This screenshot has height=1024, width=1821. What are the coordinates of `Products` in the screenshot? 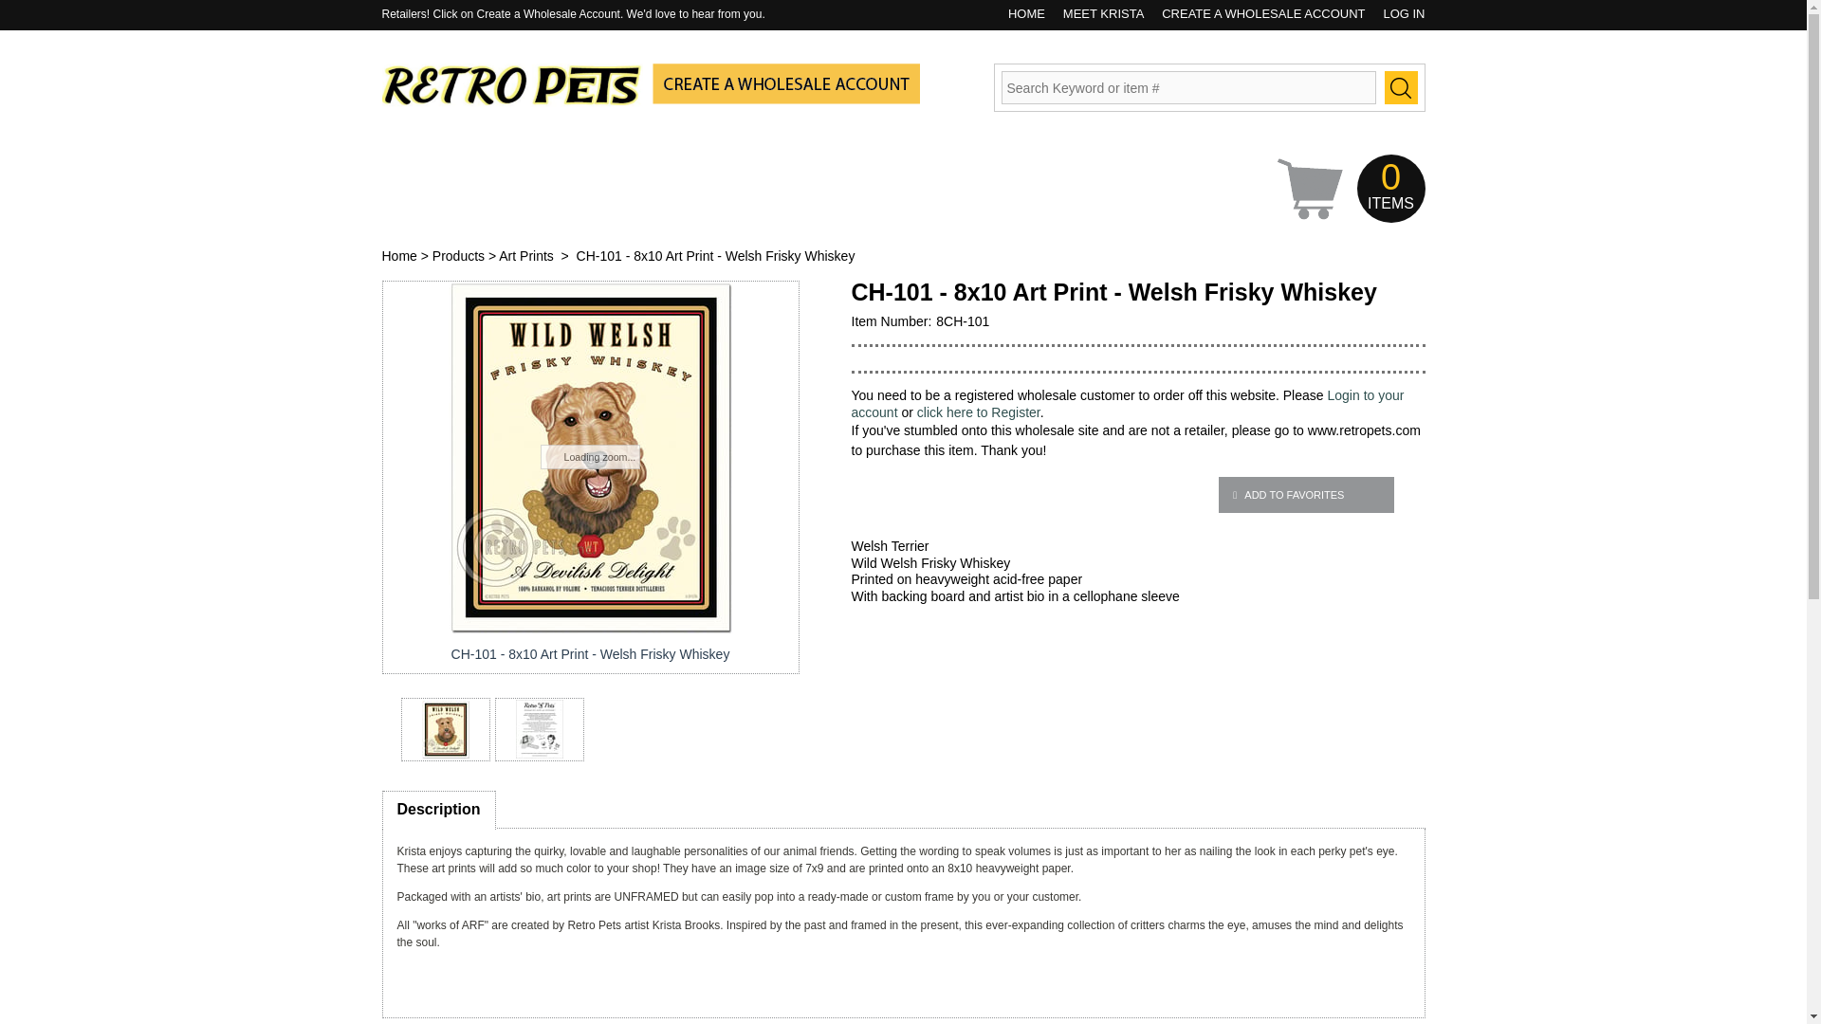 It's located at (458, 256).